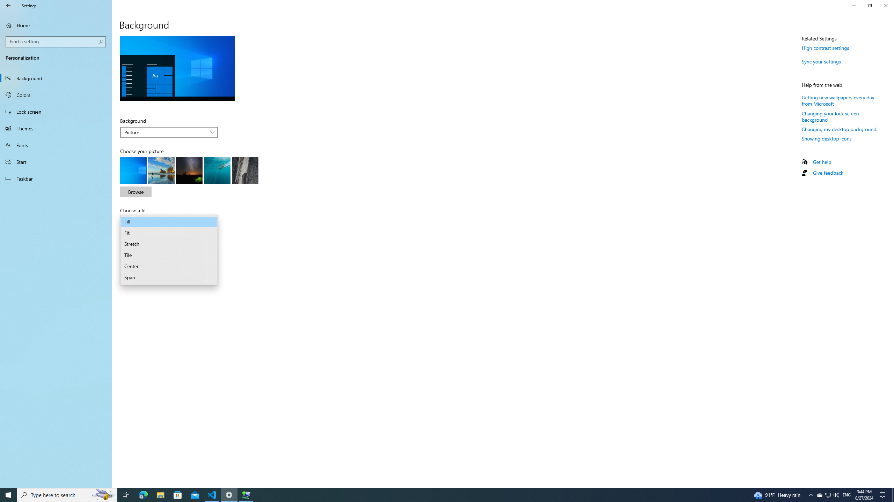 Image resolution: width=894 pixels, height=502 pixels. Describe the element at coordinates (245, 170) in the screenshot. I see `Windows Spotlight Image` at that location.